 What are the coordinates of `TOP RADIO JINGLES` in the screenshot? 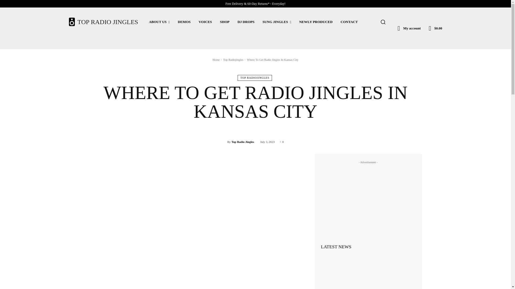 It's located at (103, 22).